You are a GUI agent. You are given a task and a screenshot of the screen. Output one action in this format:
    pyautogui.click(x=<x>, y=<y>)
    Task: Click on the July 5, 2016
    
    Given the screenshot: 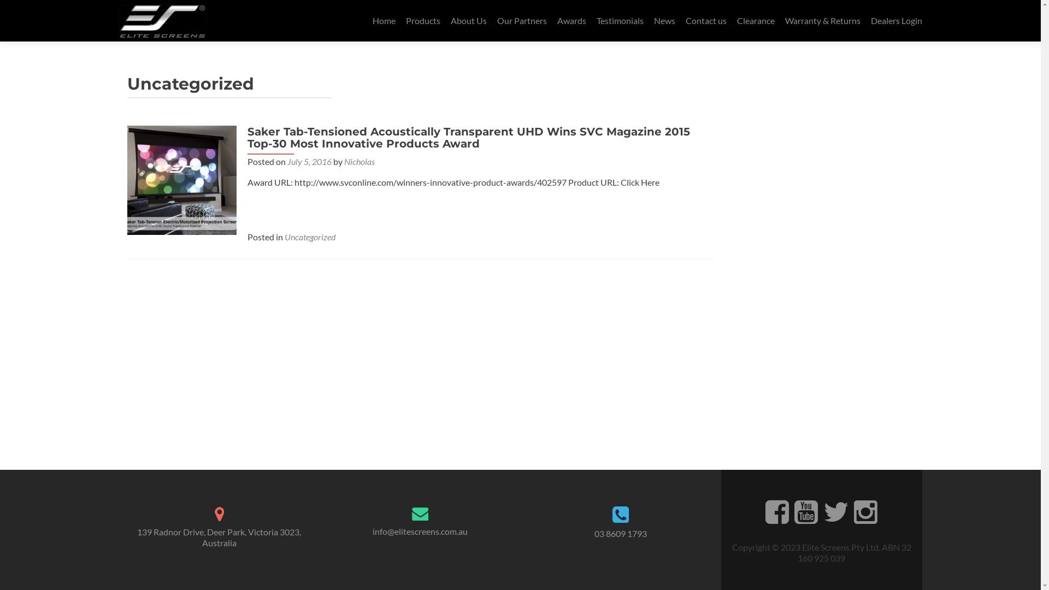 What is the action you would take?
    pyautogui.click(x=309, y=162)
    